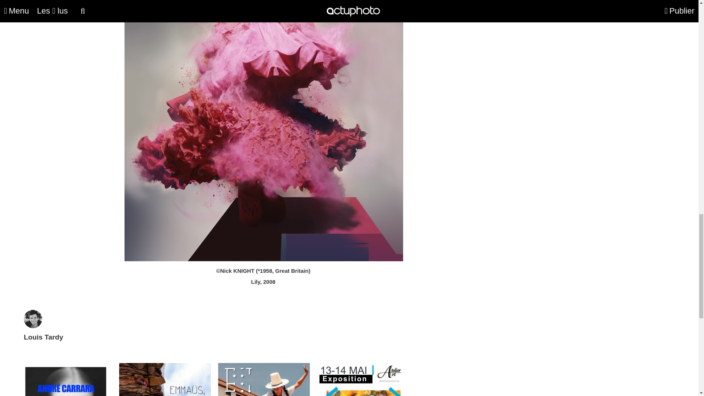  I want to click on exposition de photographies, so click(363, 379).